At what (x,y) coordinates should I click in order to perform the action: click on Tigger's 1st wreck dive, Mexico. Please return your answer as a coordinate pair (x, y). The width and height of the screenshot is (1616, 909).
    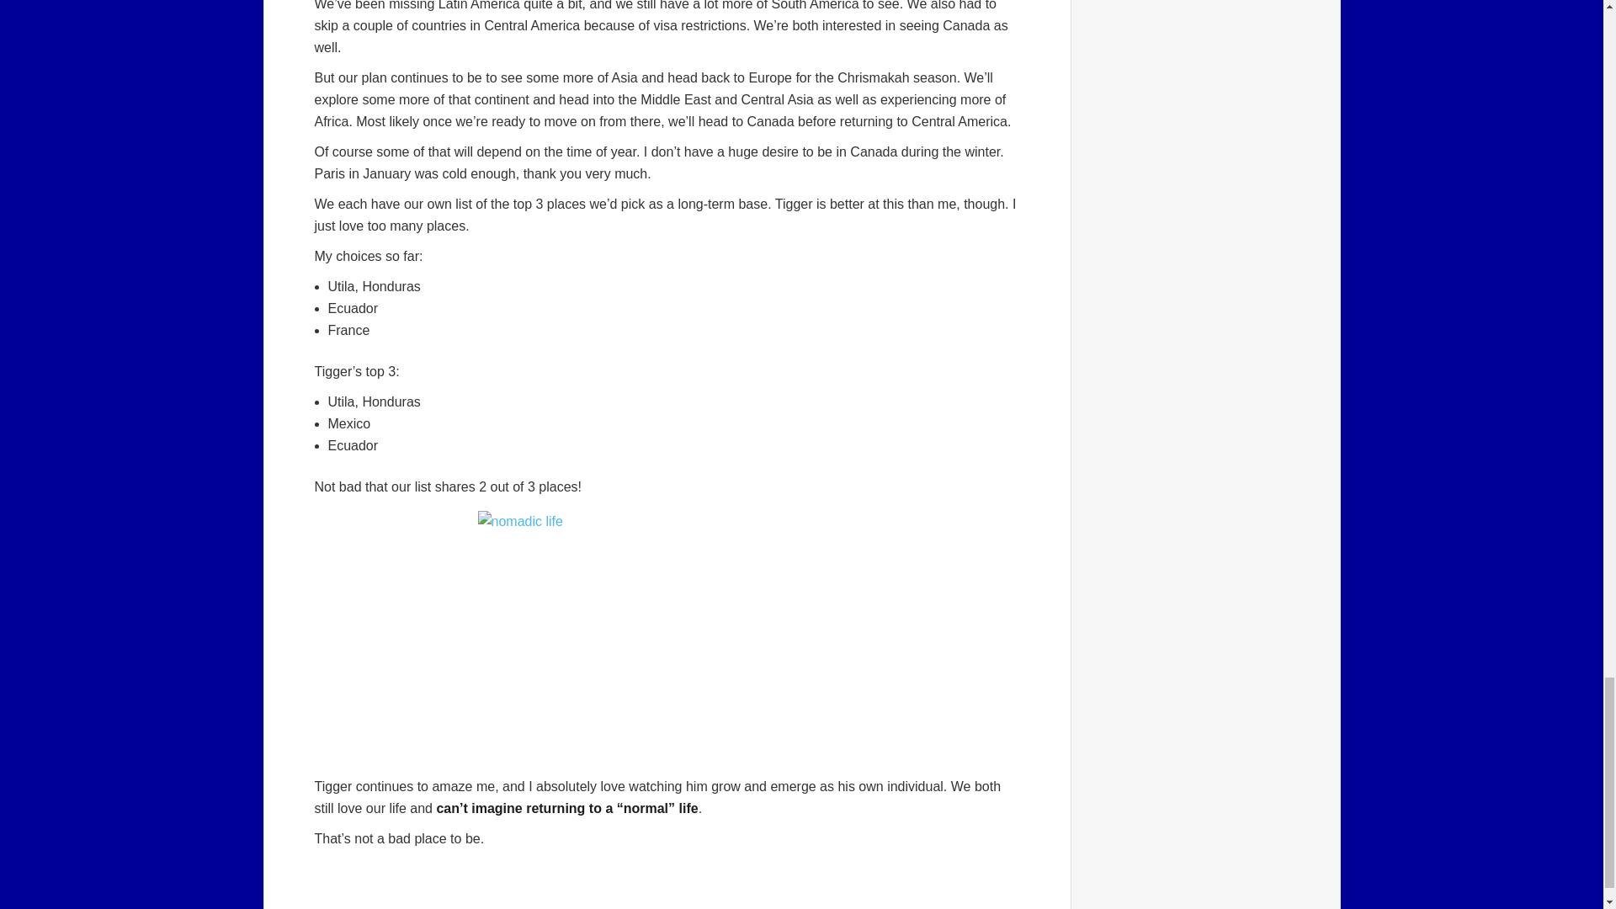
    Looking at the image, I should click on (667, 636).